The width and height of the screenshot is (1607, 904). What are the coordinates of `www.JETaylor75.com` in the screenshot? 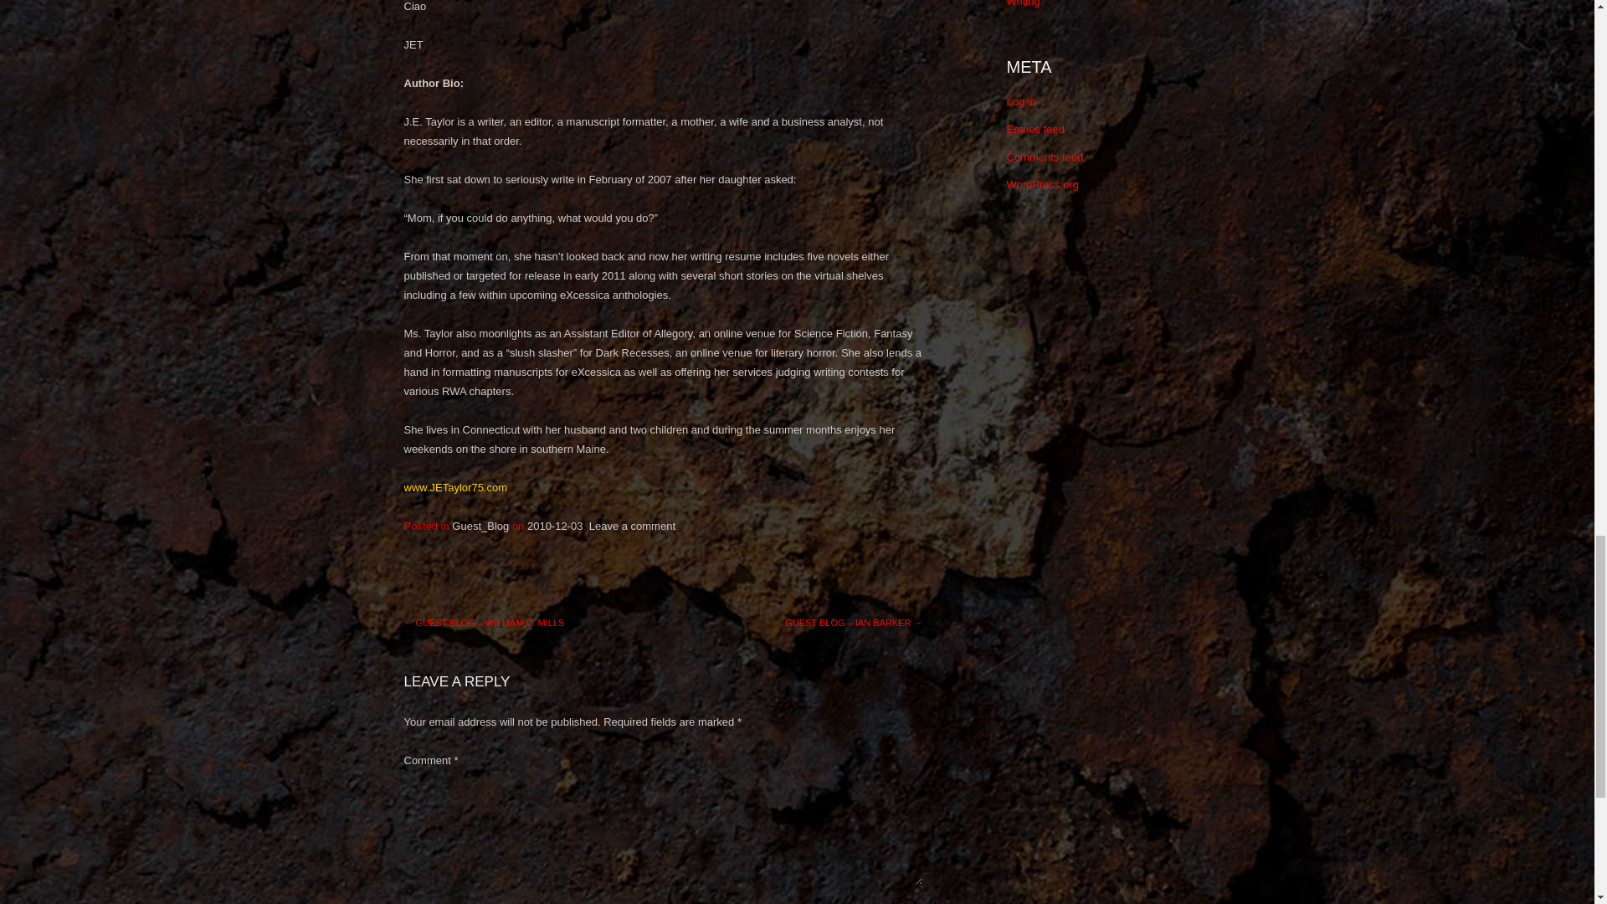 It's located at (455, 487).